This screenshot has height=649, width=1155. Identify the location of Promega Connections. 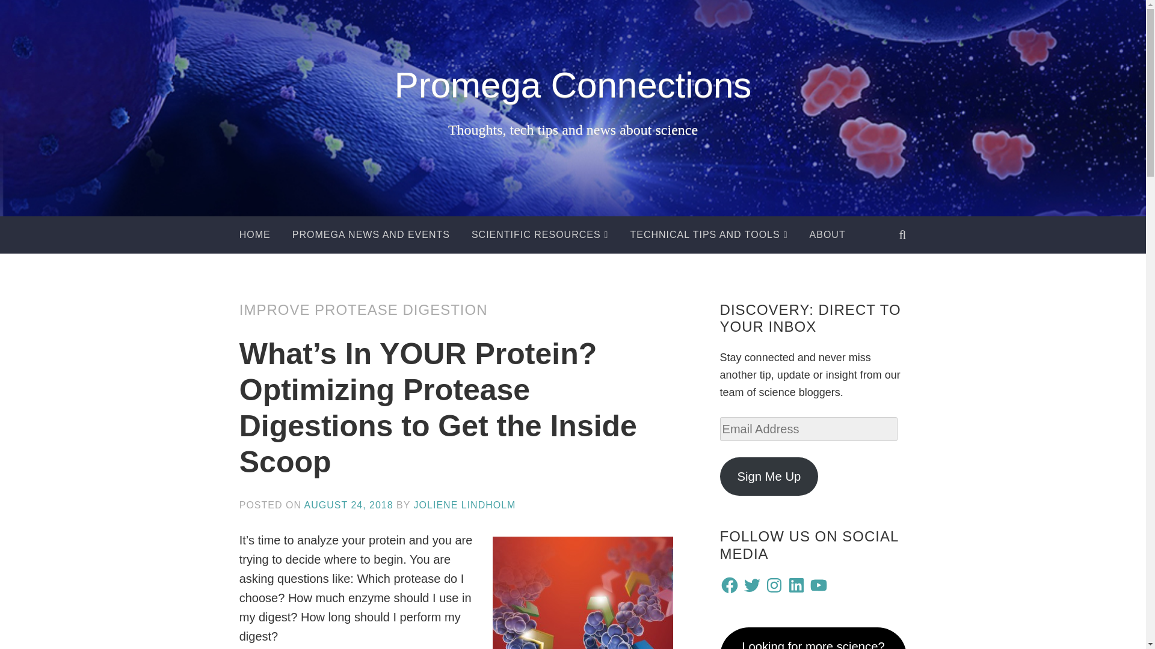
(573, 85).